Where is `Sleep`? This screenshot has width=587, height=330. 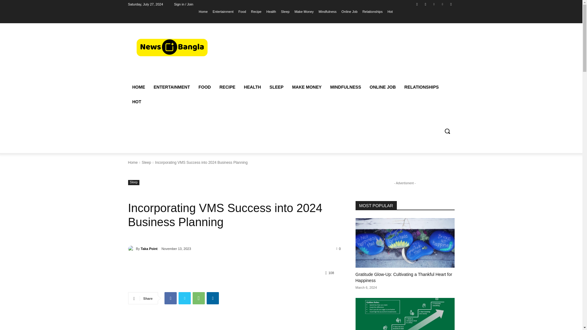 Sleep is located at coordinates (285, 11).